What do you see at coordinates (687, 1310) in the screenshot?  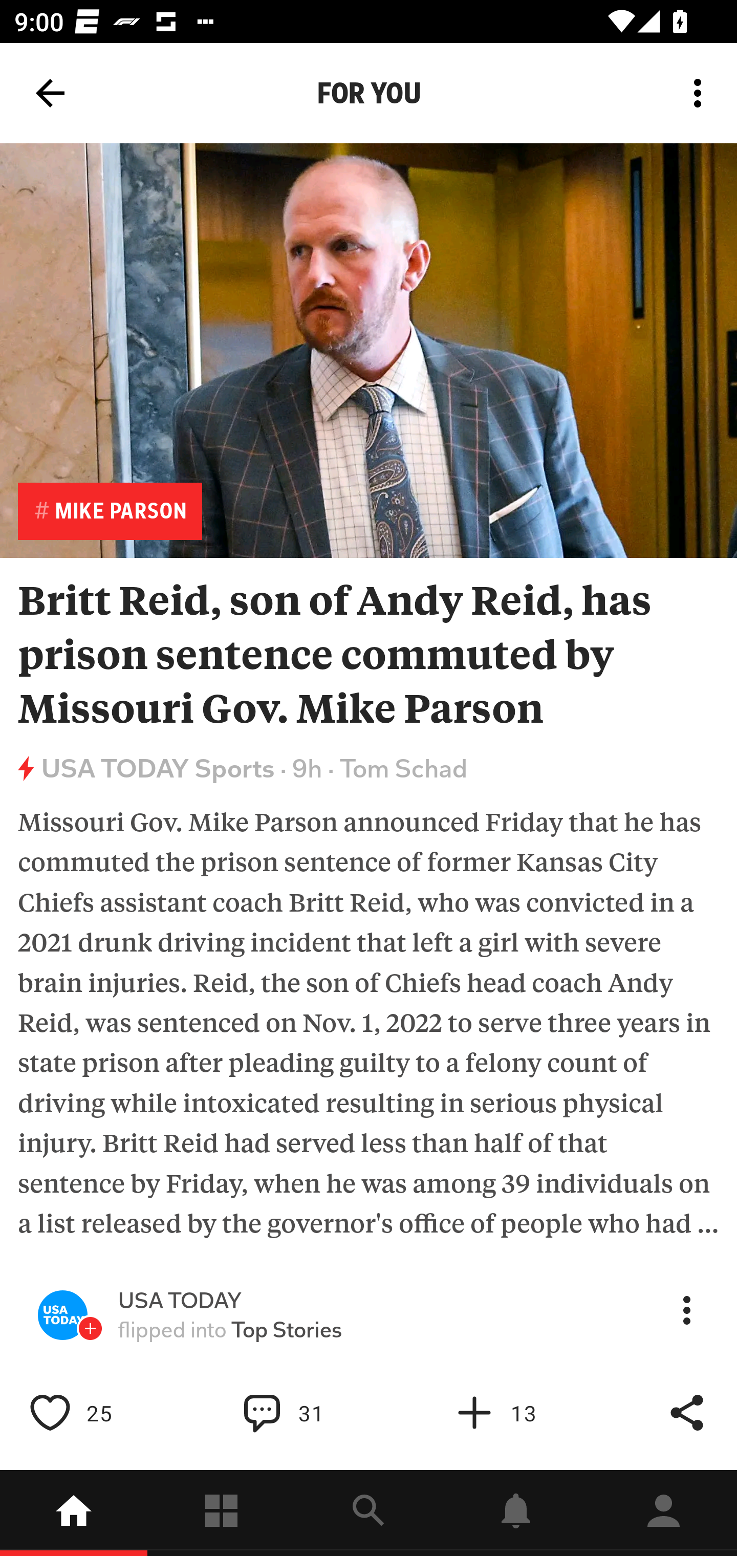 I see `More` at bounding box center [687, 1310].